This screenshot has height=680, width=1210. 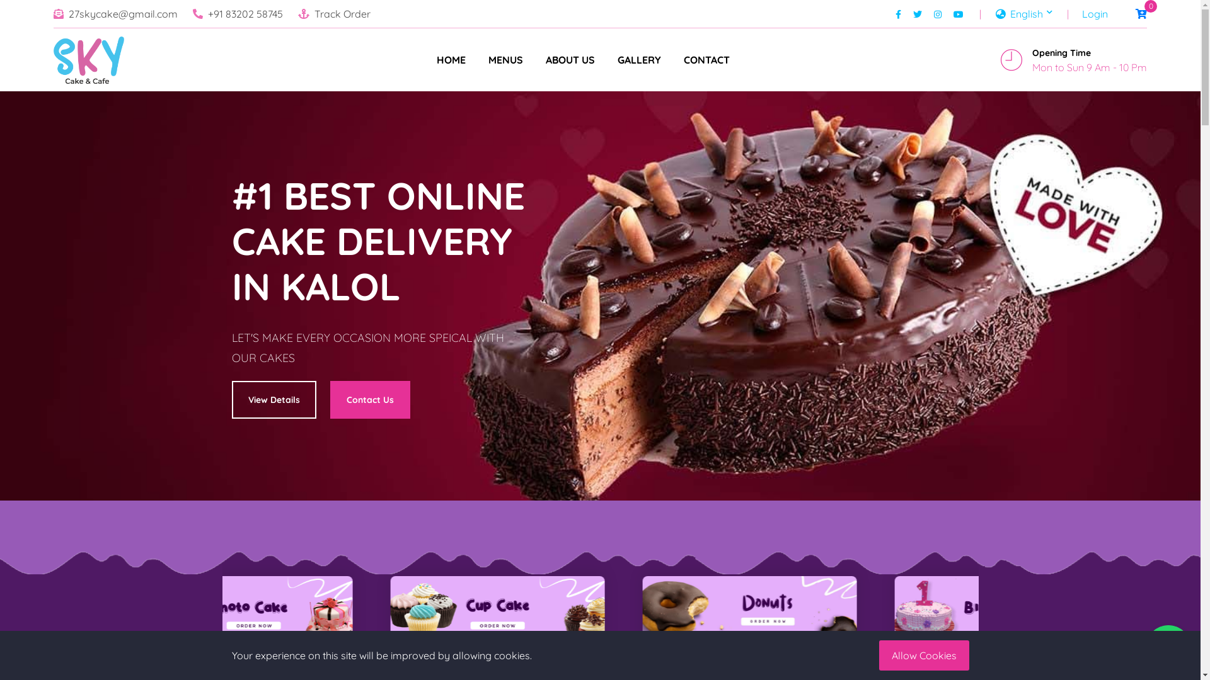 What do you see at coordinates (246, 14) in the screenshot?
I see `+91 83202 58745` at bounding box center [246, 14].